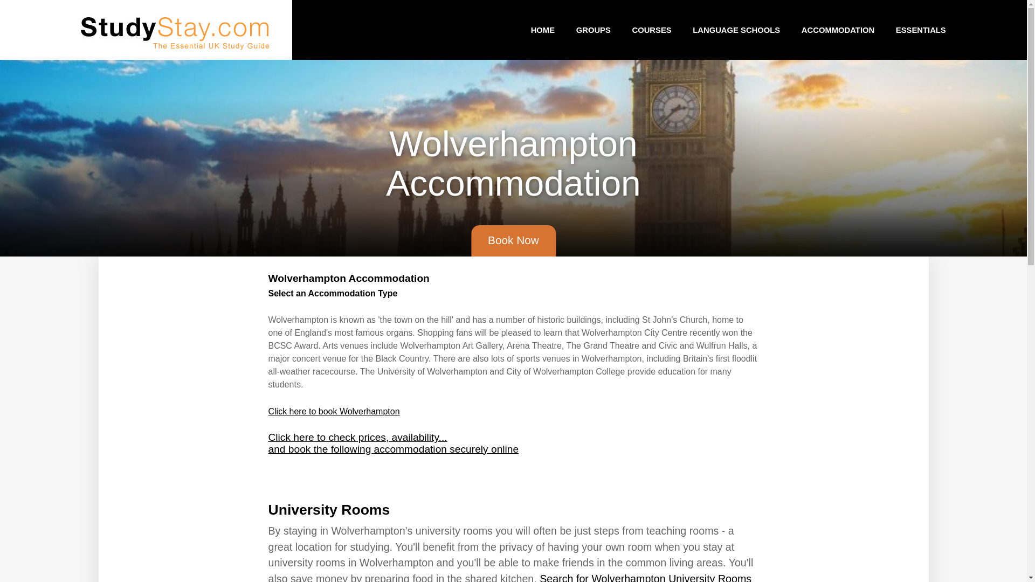  Describe the element at coordinates (921, 29) in the screenshot. I see `Essentials` at that location.